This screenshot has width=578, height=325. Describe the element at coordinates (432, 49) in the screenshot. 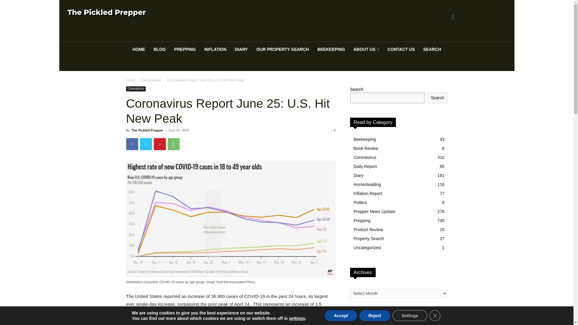

I see `SEARCH` at that location.